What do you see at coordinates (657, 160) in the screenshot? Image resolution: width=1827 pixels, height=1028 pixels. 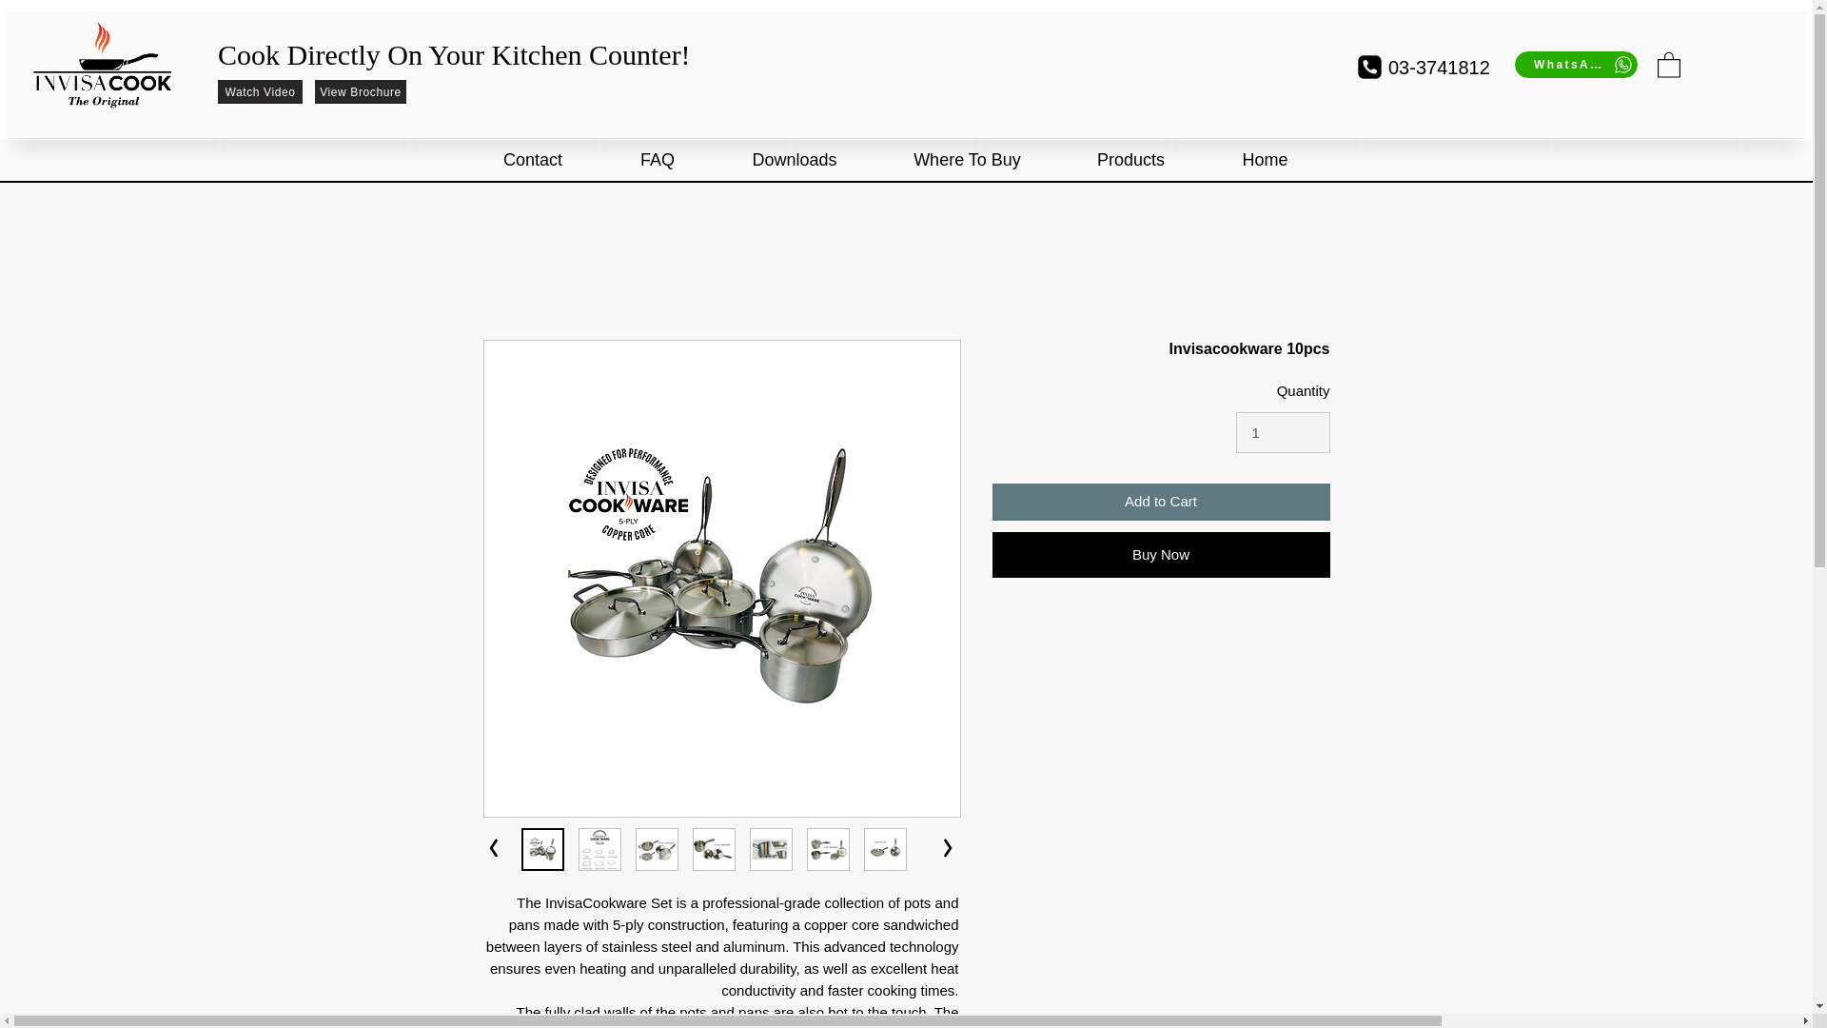 I see `FAQ` at bounding box center [657, 160].